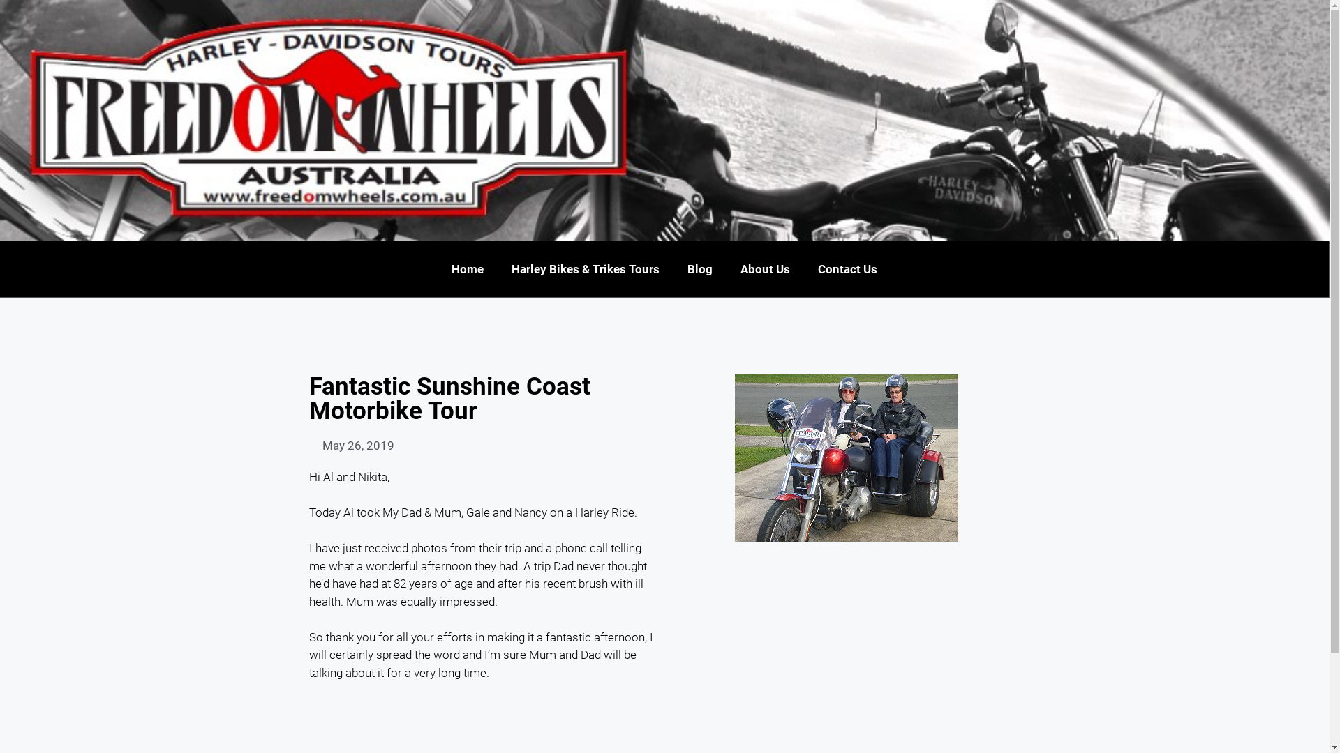 This screenshot has height=753, width=1340. Describe the element at coordinates (351, 446) in the screenshot. I see `May 26, 2019` at that location.